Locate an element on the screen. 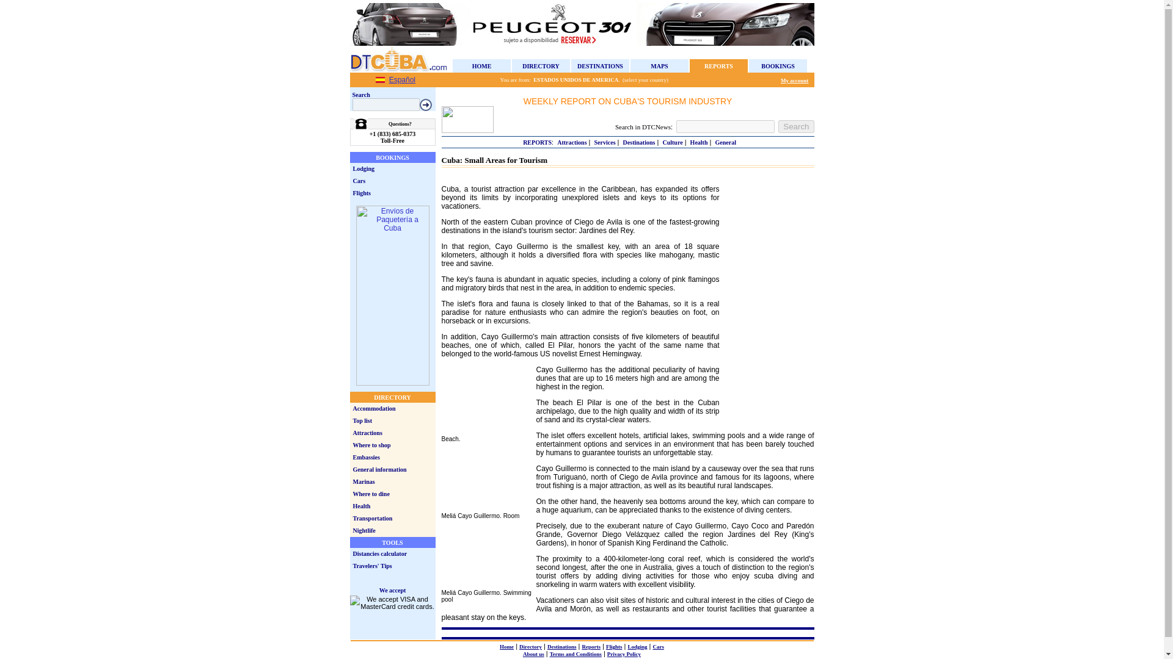 The image size is (1173, 659). Top list is located at coordinates (363, 420).